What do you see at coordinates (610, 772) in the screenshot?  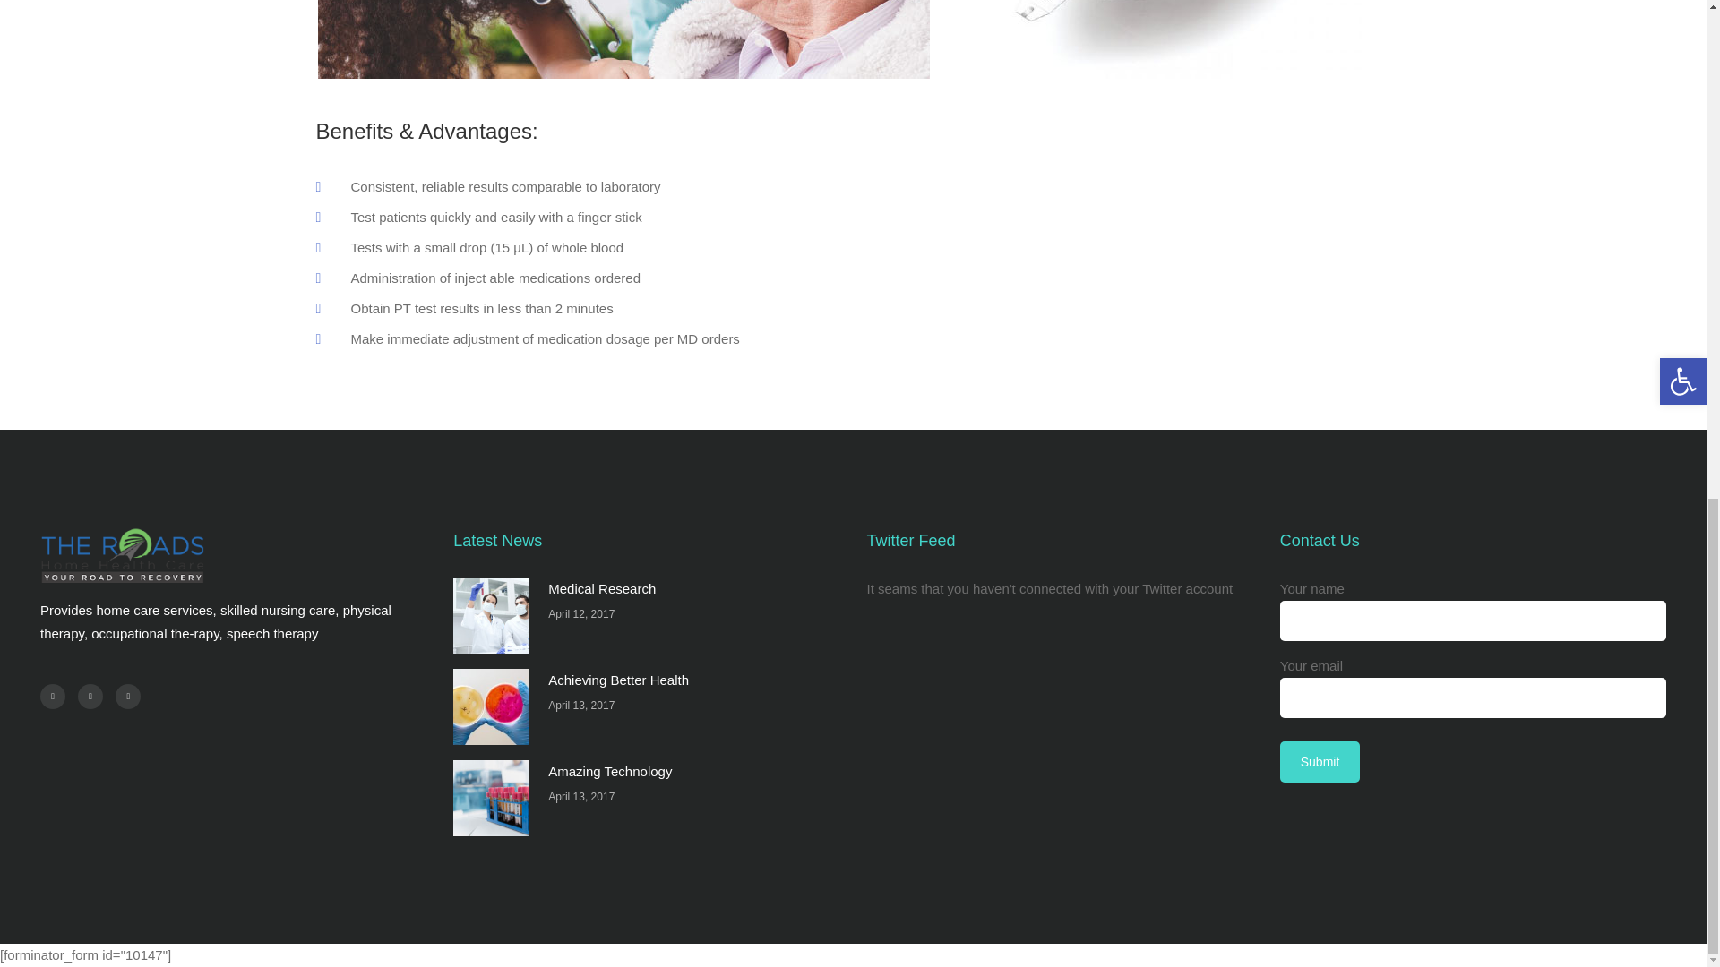 I see `Amazing Technology` at bounding box center [610, 772].